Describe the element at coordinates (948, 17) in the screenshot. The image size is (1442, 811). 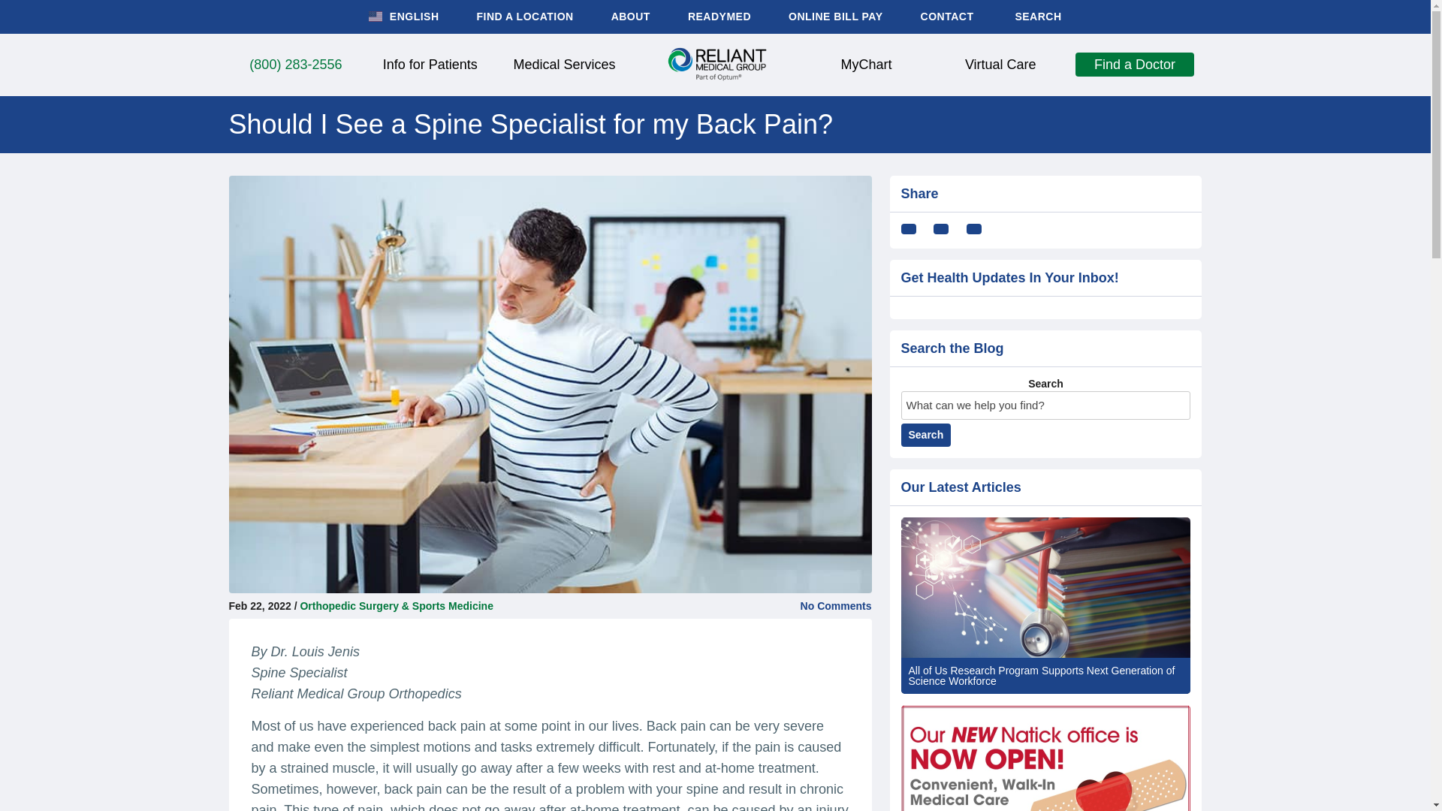
I see `CONTACT` at that location.